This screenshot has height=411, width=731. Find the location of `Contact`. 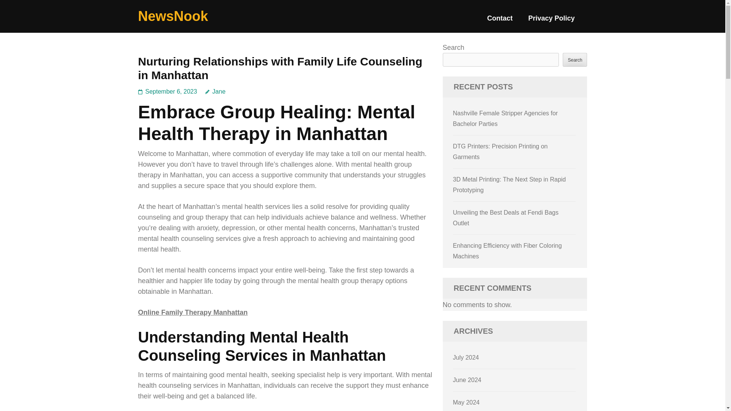

Contact is located at coordinates (500, 21).